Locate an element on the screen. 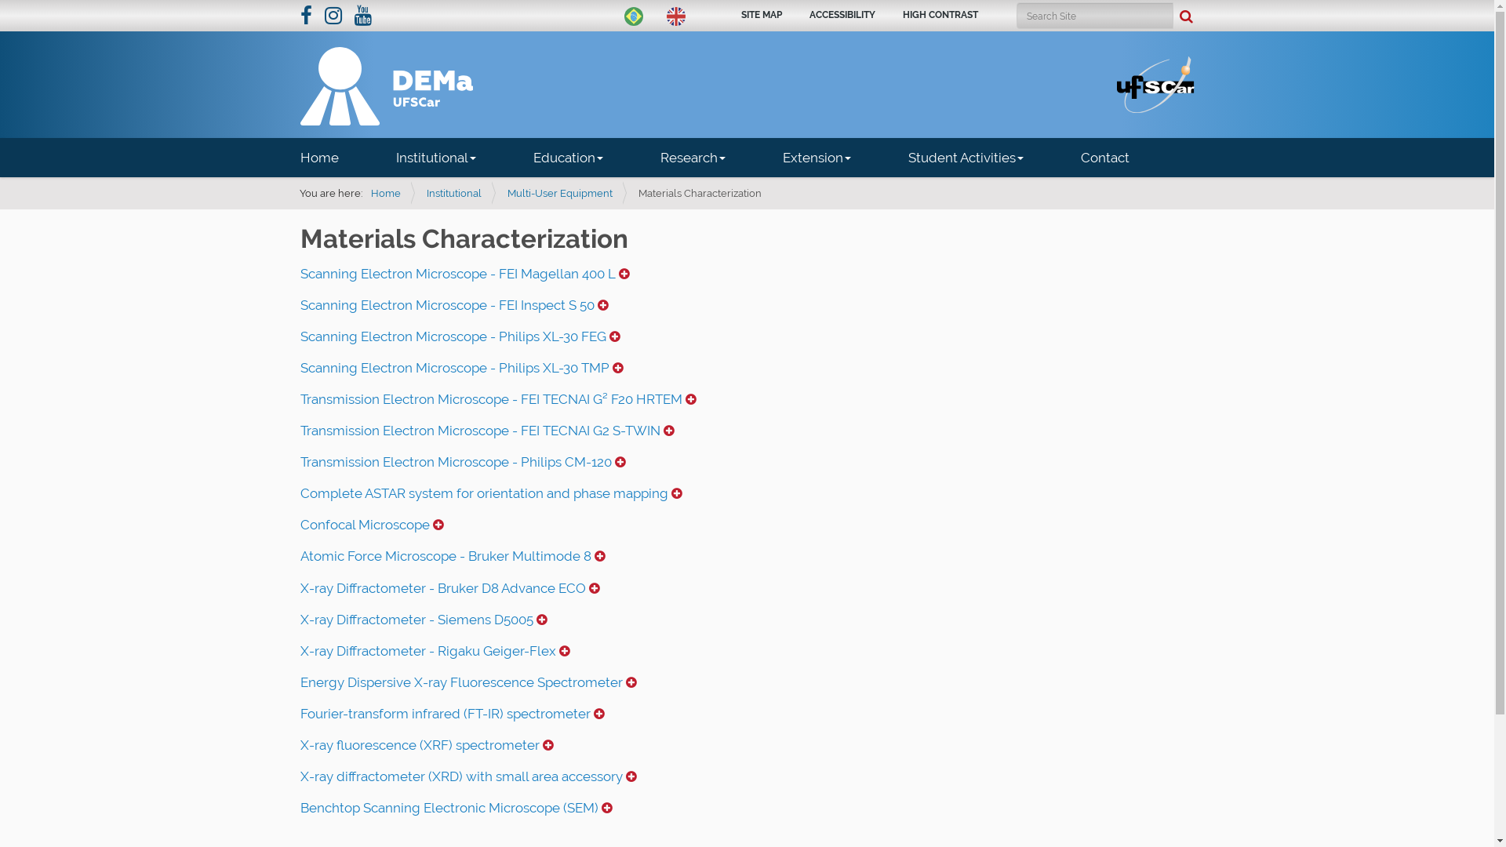 Image resolution: width=1506 pixels, height=847 pixels. X-ray Diffractometer - Rigaku Geiger-Flex is located at coordinates (435, 651).